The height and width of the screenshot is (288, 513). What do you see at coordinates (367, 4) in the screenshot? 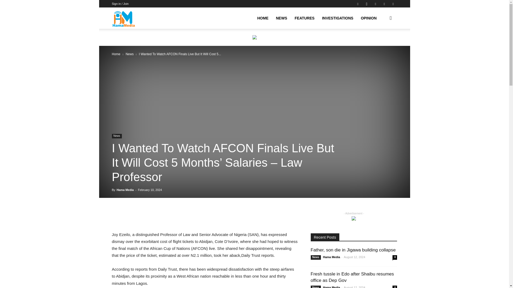
I see `Instagram` at bounding box center [367, 4].